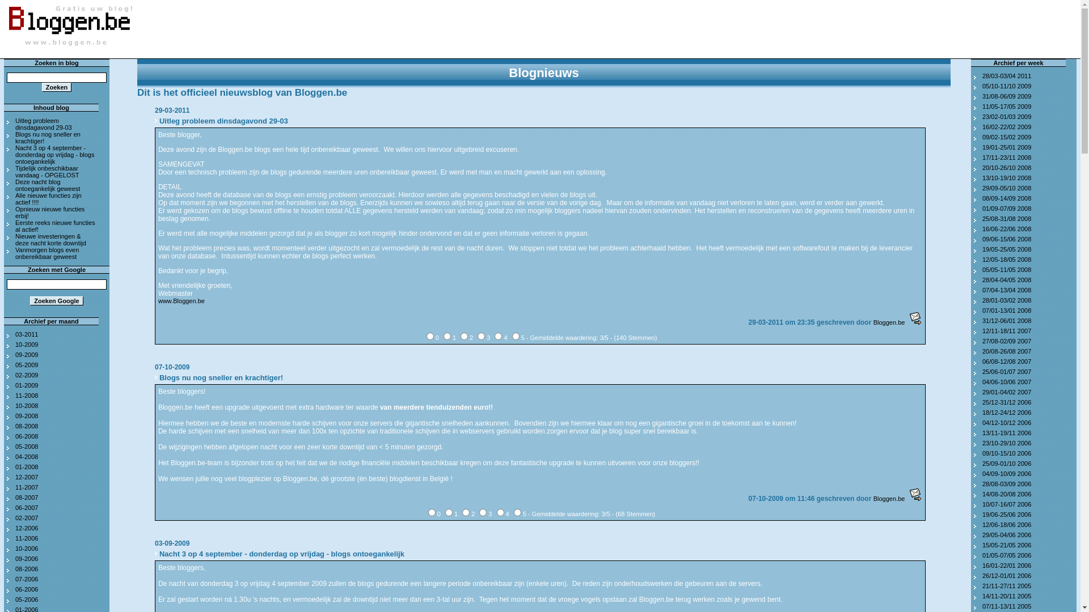 The height and width of the screenshot is (612, 1089). I want to click on 17/11-23/11 2008, so click(1007, 158).